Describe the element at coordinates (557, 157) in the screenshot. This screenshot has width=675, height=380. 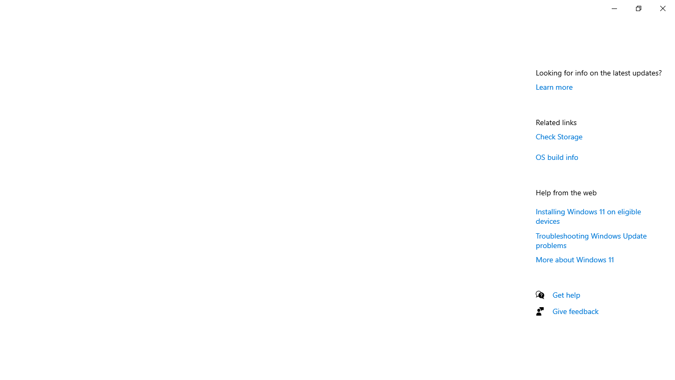
I see `OS build info` at that location.